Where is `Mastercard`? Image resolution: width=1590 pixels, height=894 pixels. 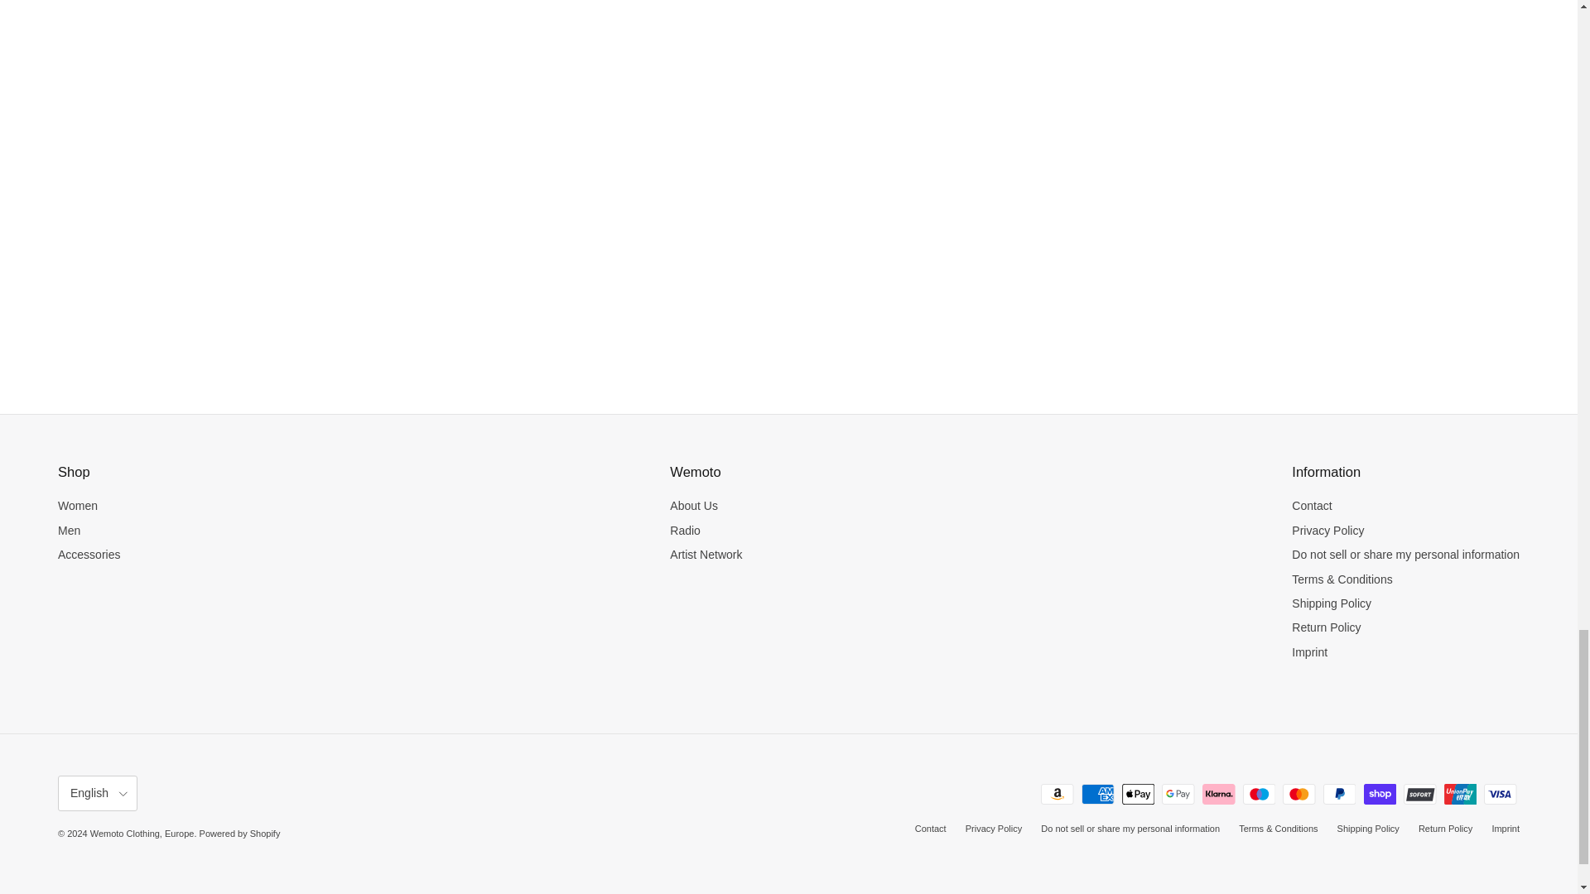 Mastercard is located at coordinates (1298, 795).